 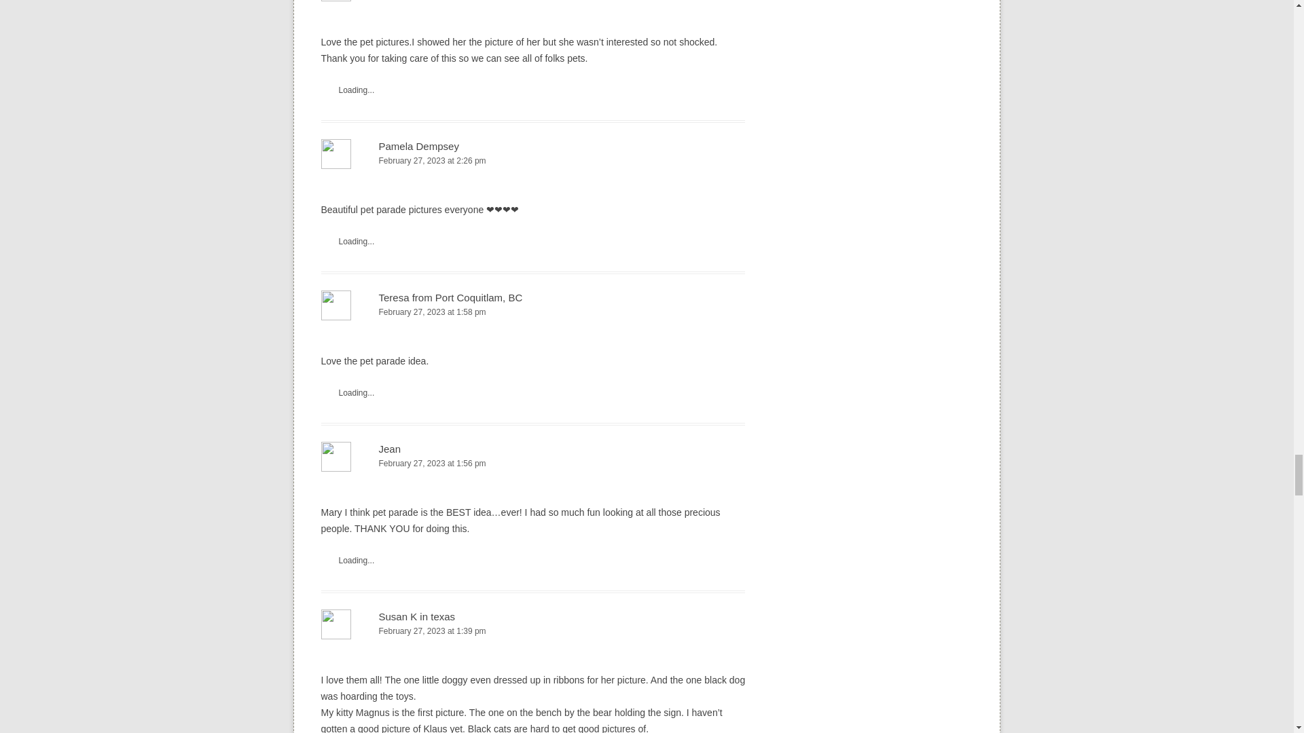 What do you see at coordinates (532, 161) in the screenshot?
I see `February 27, 2023 at 2:26 pm` at bounding box center [532, 161].